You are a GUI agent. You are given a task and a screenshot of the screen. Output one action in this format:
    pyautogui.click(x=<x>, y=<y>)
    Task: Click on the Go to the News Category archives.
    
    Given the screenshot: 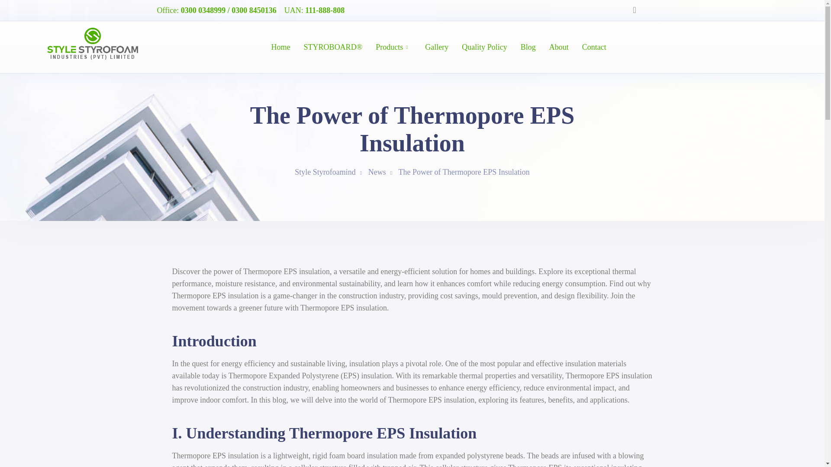 What is the action you would take?
    pyautogui.click(x=377, y=172)
    